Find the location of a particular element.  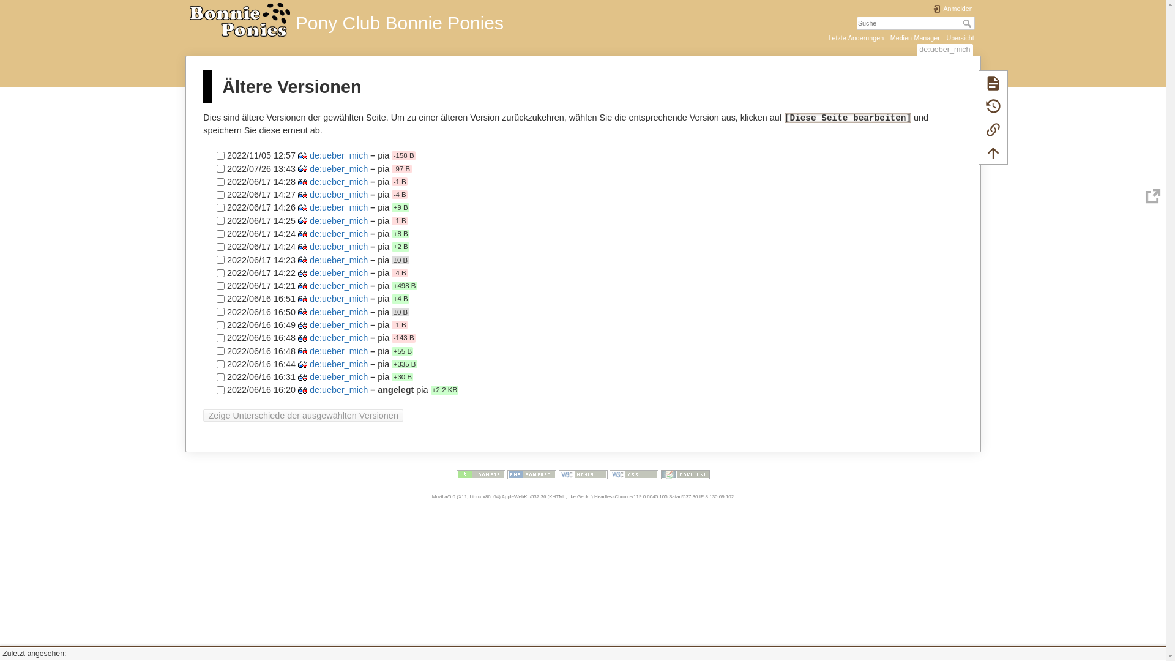

Driven by DokuWiki is located at coordinates (685, 474).